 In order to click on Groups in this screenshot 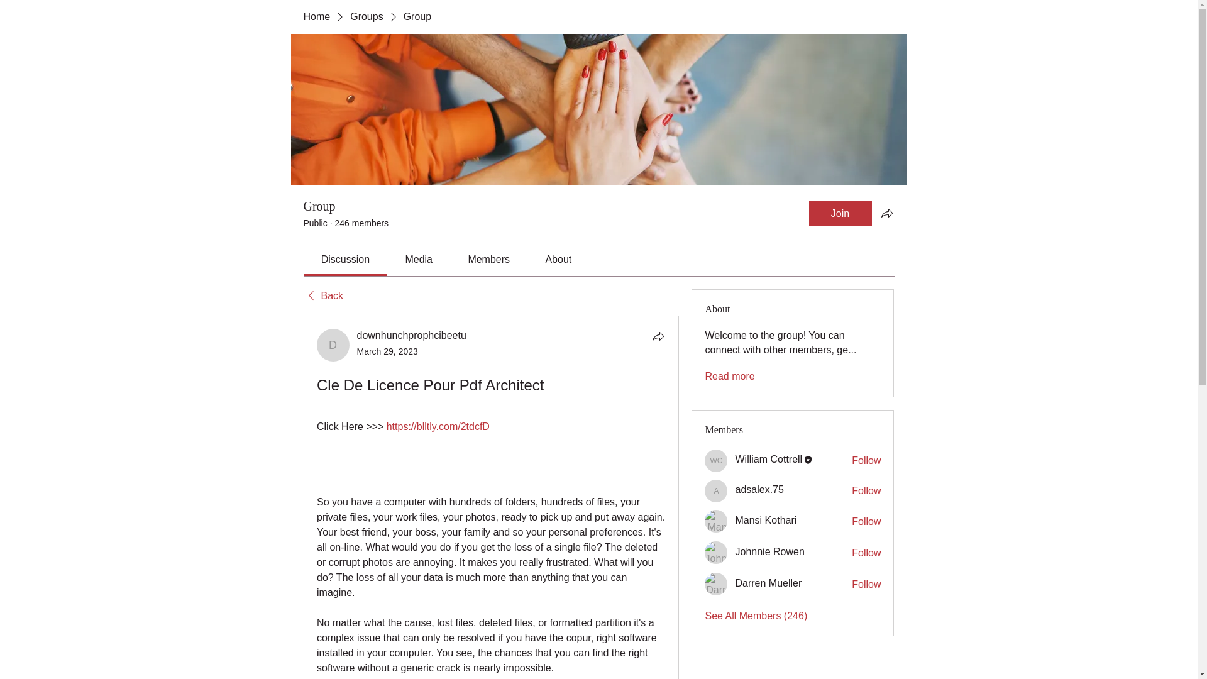, I will do `click(366, 16)`.